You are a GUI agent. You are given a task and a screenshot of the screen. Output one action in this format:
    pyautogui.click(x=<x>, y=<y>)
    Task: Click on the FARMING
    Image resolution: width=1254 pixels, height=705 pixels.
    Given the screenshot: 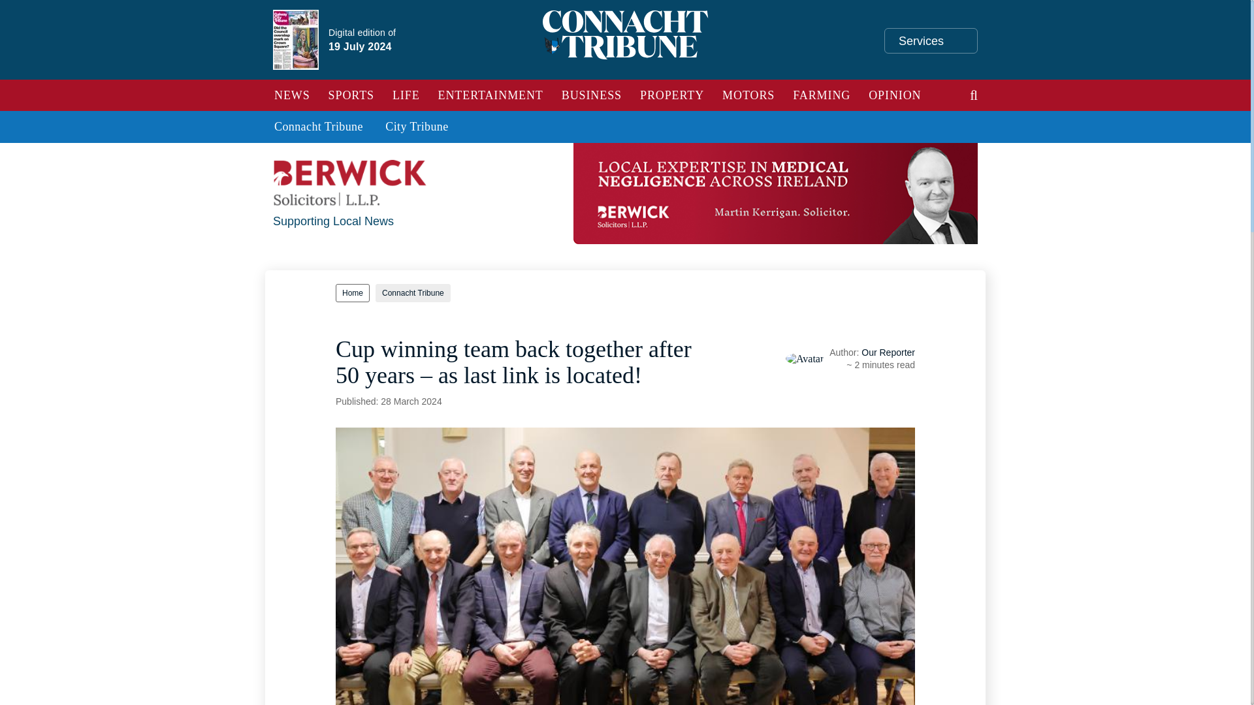 What is the action you would take?
    pyautogui.click(x=362, y=5)
    